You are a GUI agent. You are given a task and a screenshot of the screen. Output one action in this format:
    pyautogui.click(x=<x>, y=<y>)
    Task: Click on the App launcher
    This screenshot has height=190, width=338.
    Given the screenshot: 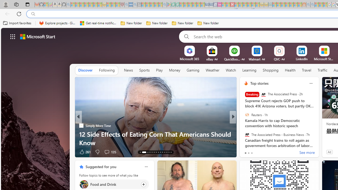 What is the action you would take?
    pyautogui.click(x=13, y=36)
    